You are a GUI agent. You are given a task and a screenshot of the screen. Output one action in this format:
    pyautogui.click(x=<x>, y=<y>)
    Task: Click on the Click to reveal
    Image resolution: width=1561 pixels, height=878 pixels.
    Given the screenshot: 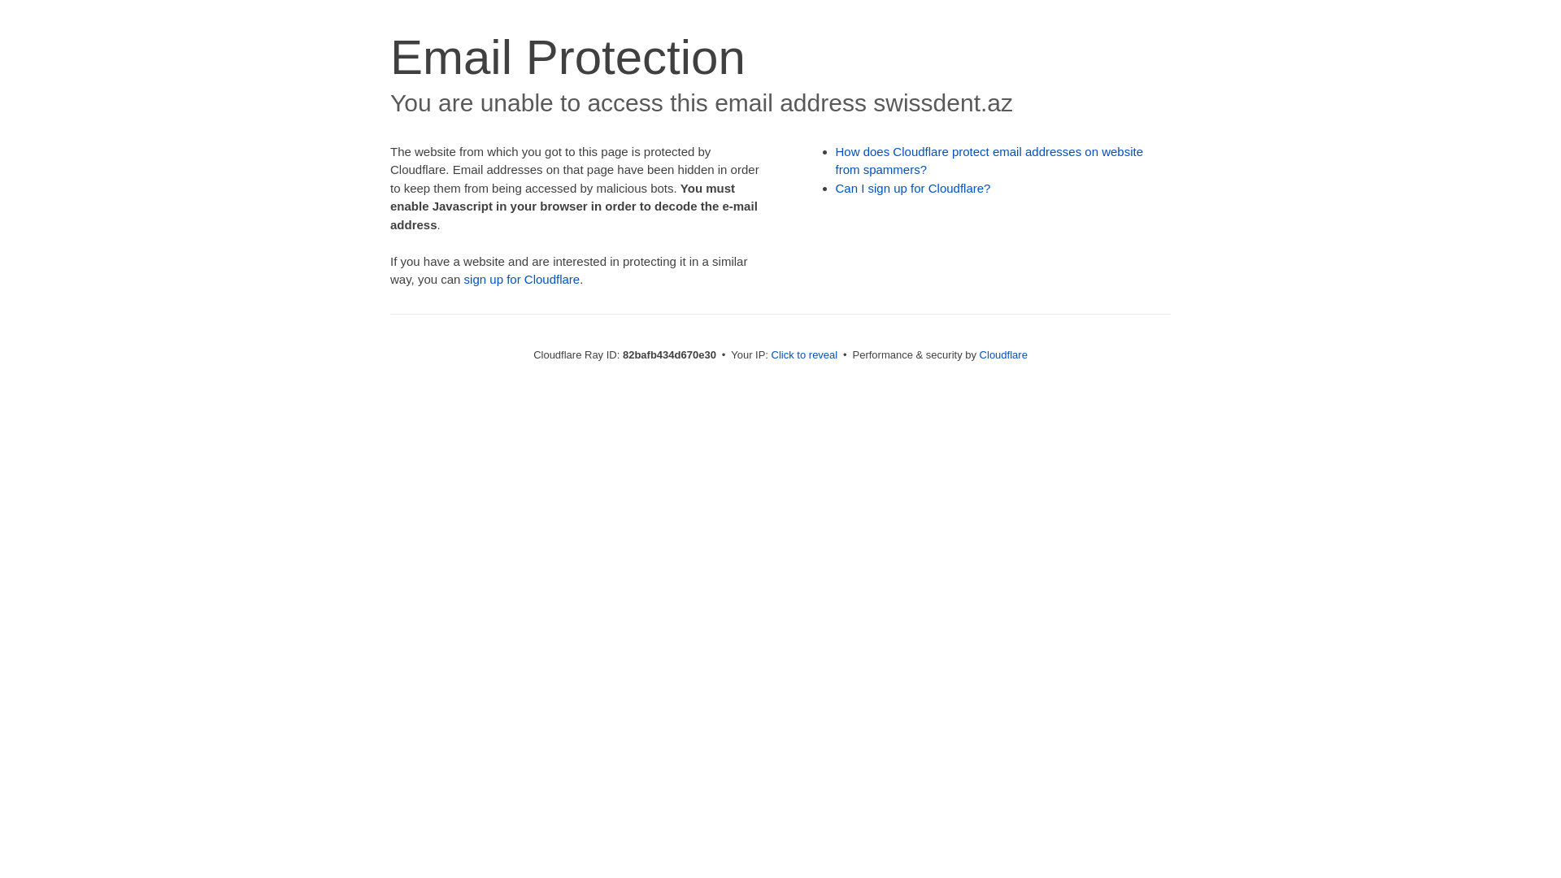 What is the action you would take?
    pyautogui.click(x=805, y=354)
    